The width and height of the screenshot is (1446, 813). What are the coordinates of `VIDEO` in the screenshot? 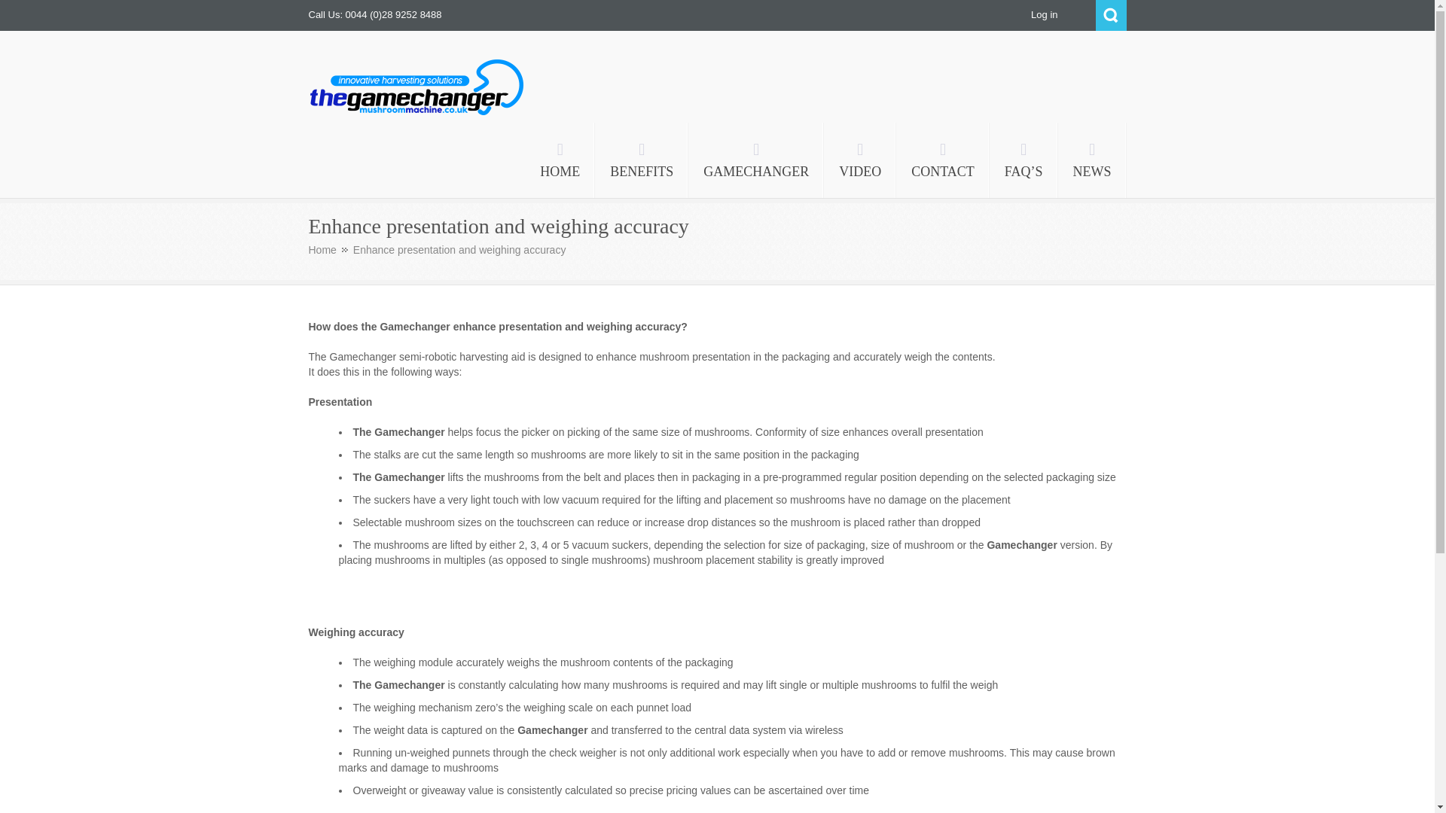 It's located at (860, 160).